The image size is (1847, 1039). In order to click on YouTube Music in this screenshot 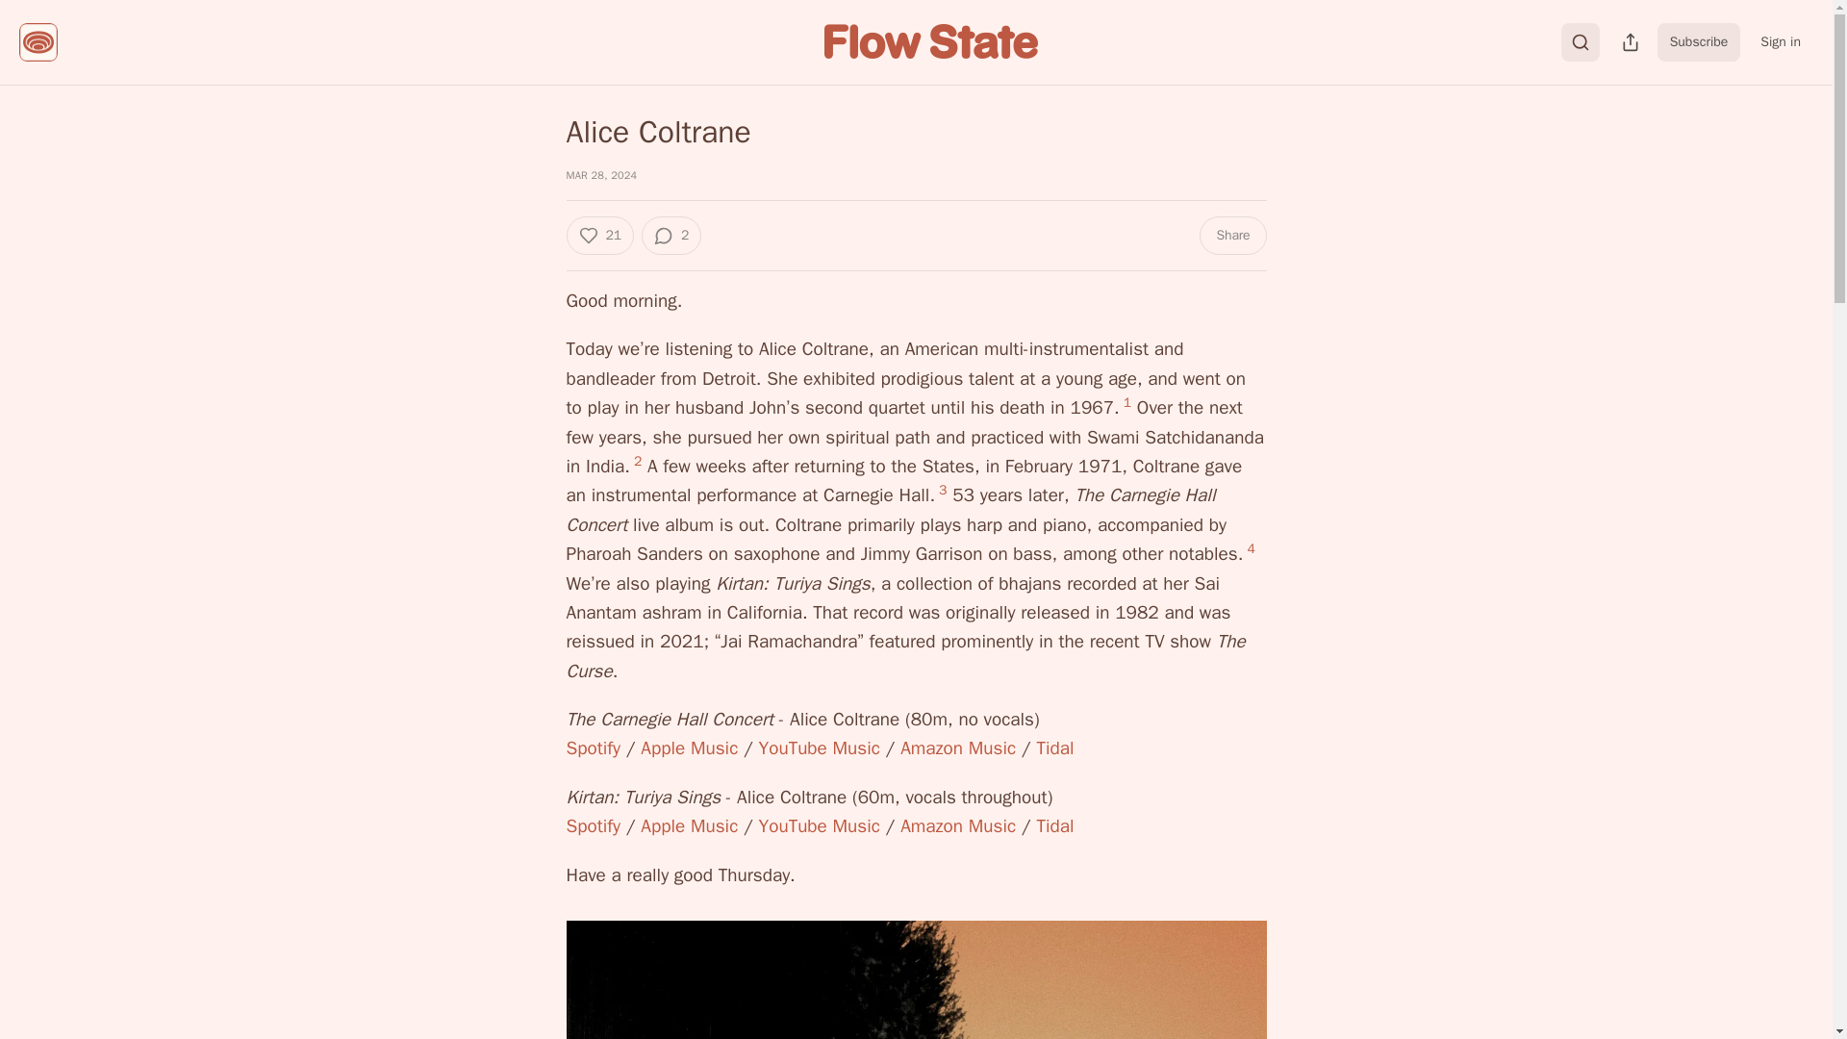, I will do `click(820, 748)`.